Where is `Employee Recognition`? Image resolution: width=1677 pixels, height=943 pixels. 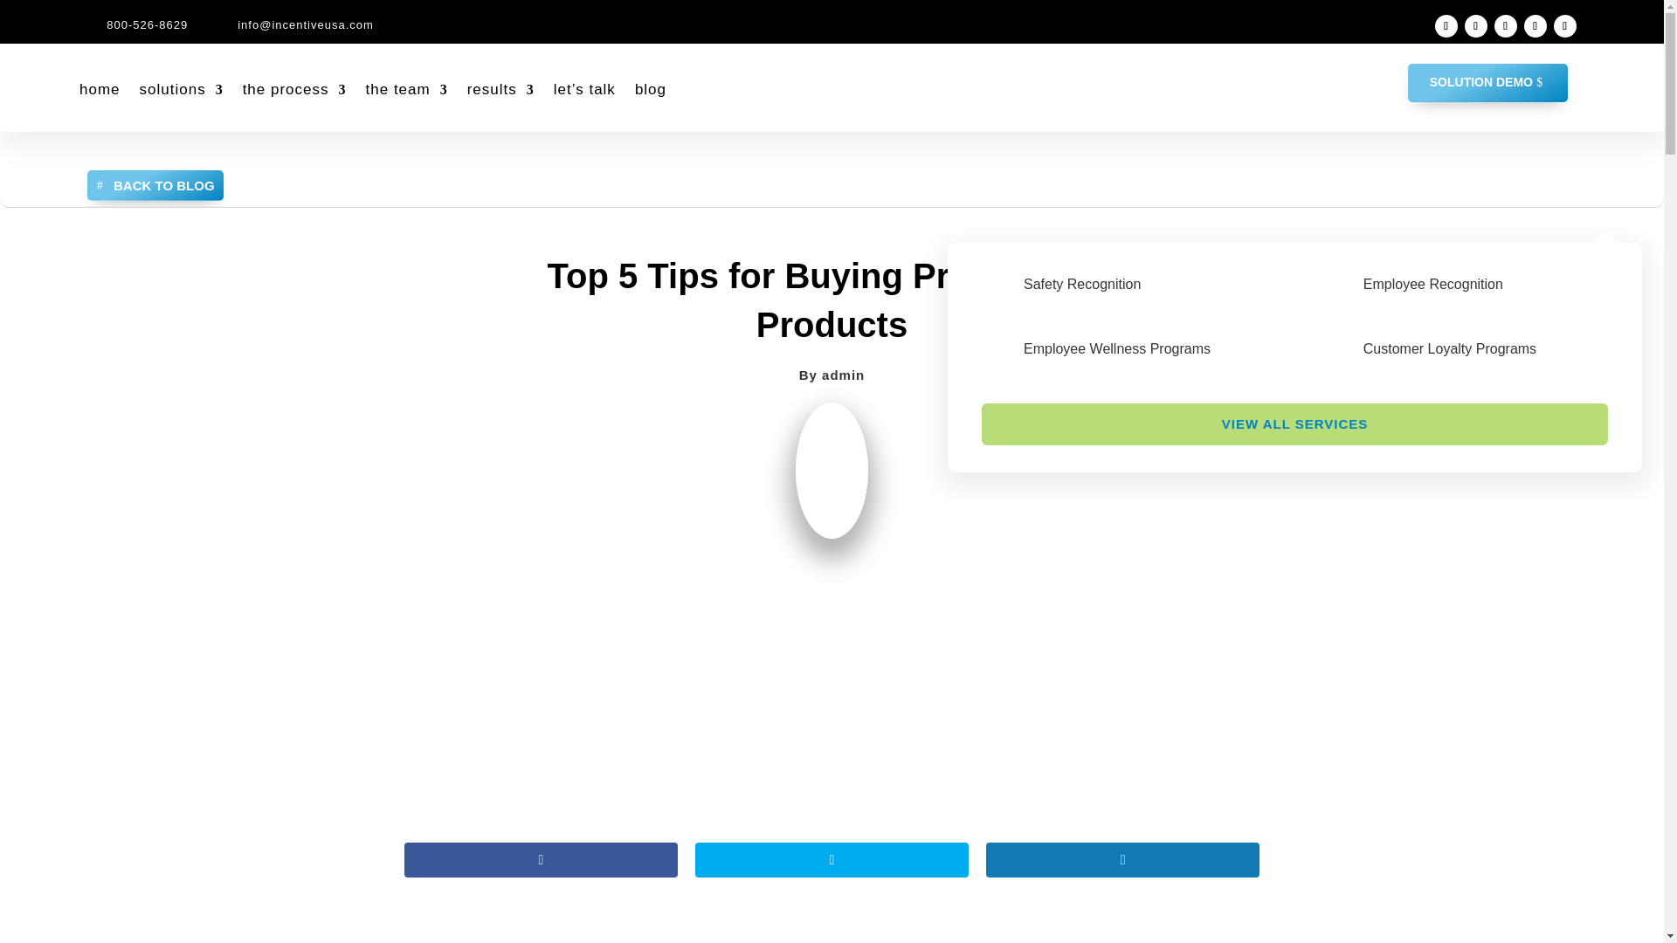
Employee Recognition is located at coordinates (1432, 284).